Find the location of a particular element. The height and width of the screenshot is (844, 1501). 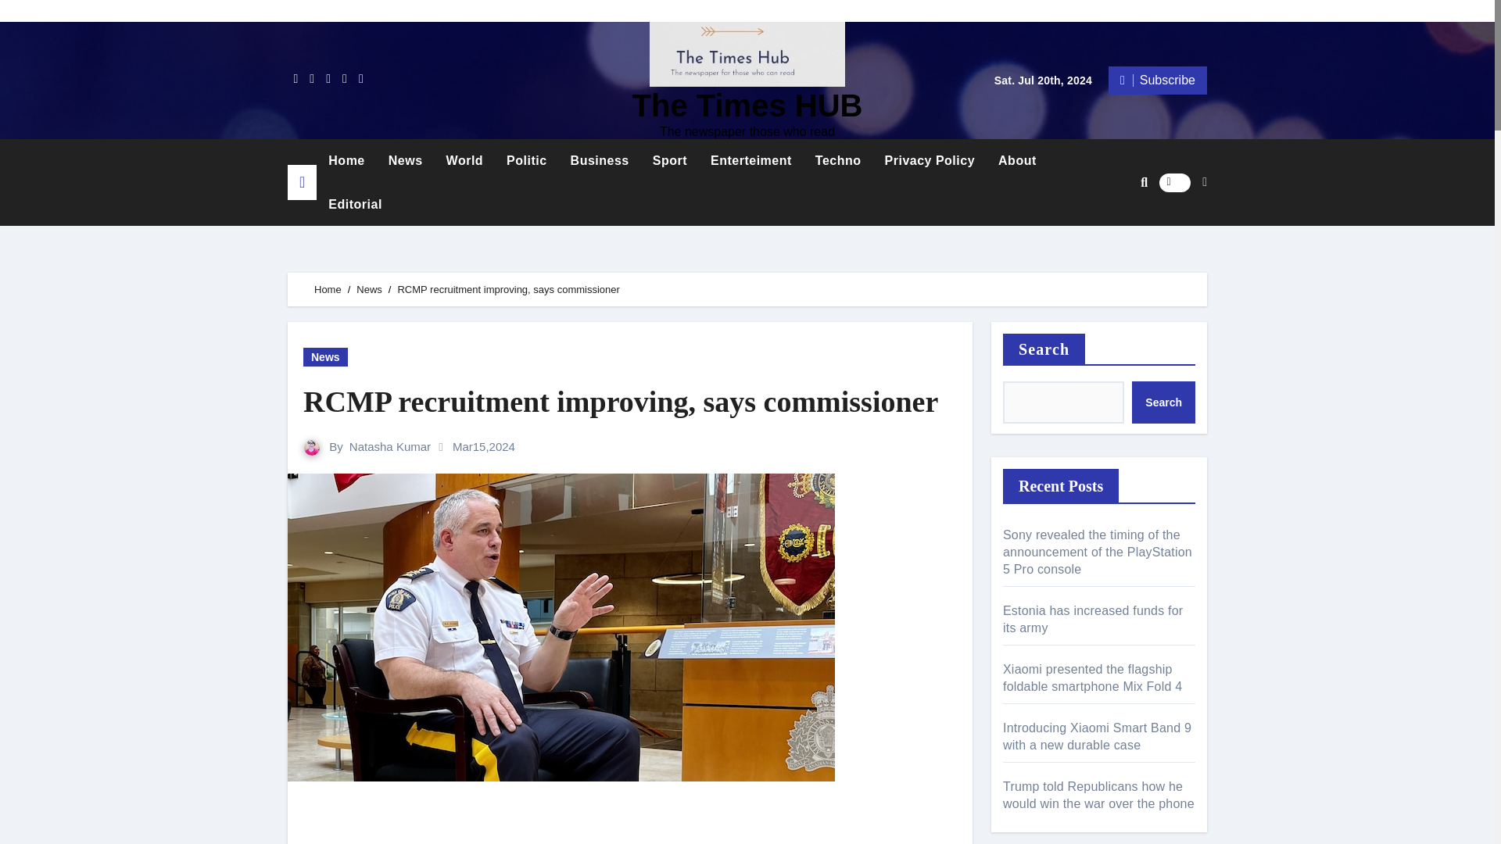

Techno is located at coordinates (838, 161).